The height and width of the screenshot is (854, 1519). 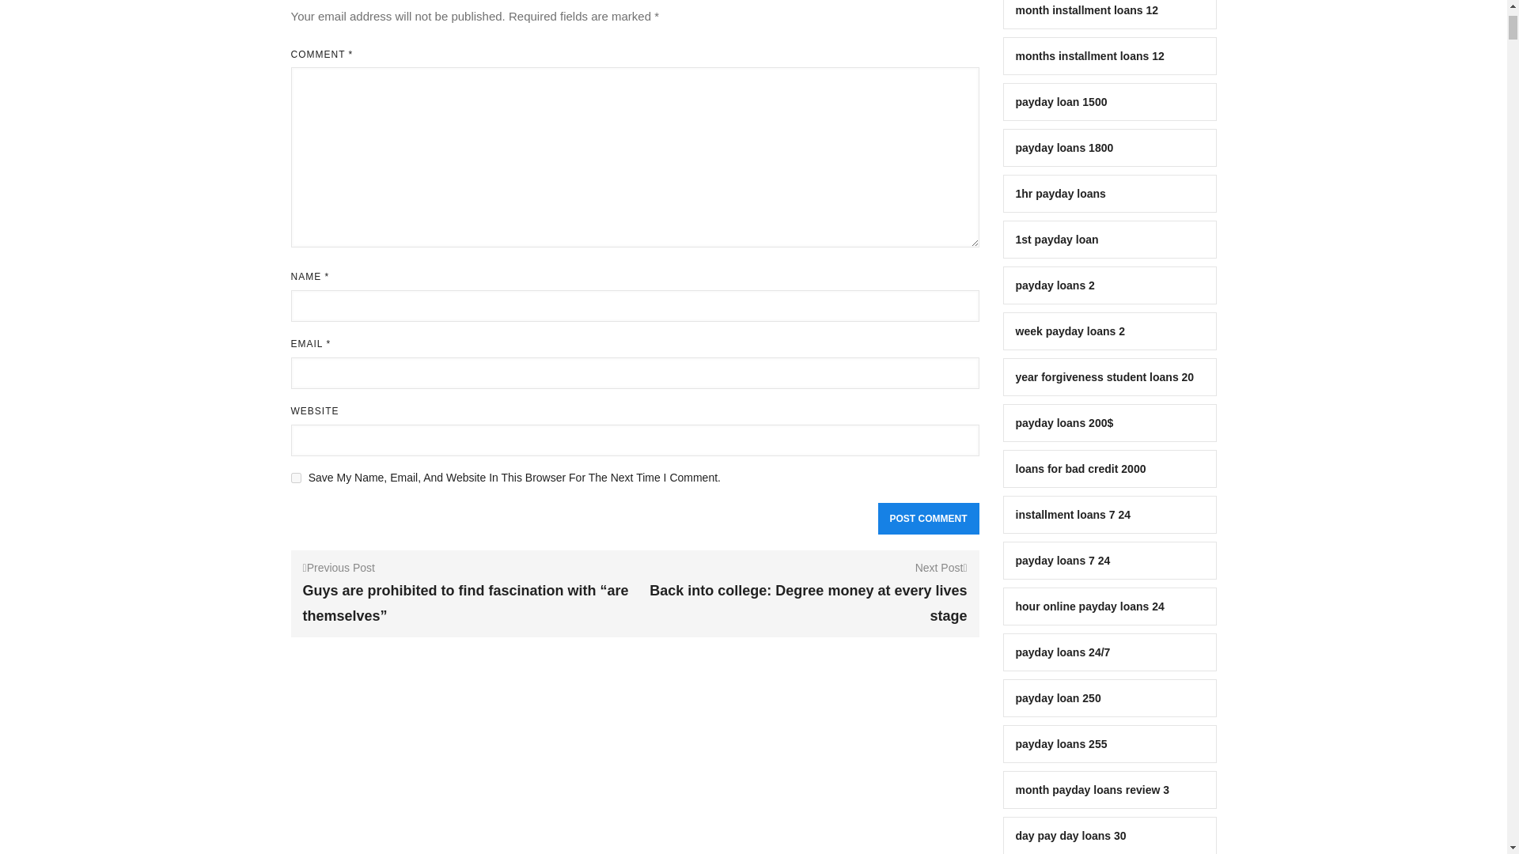 I want to click on Post Comment, so click(x=929, y=519).